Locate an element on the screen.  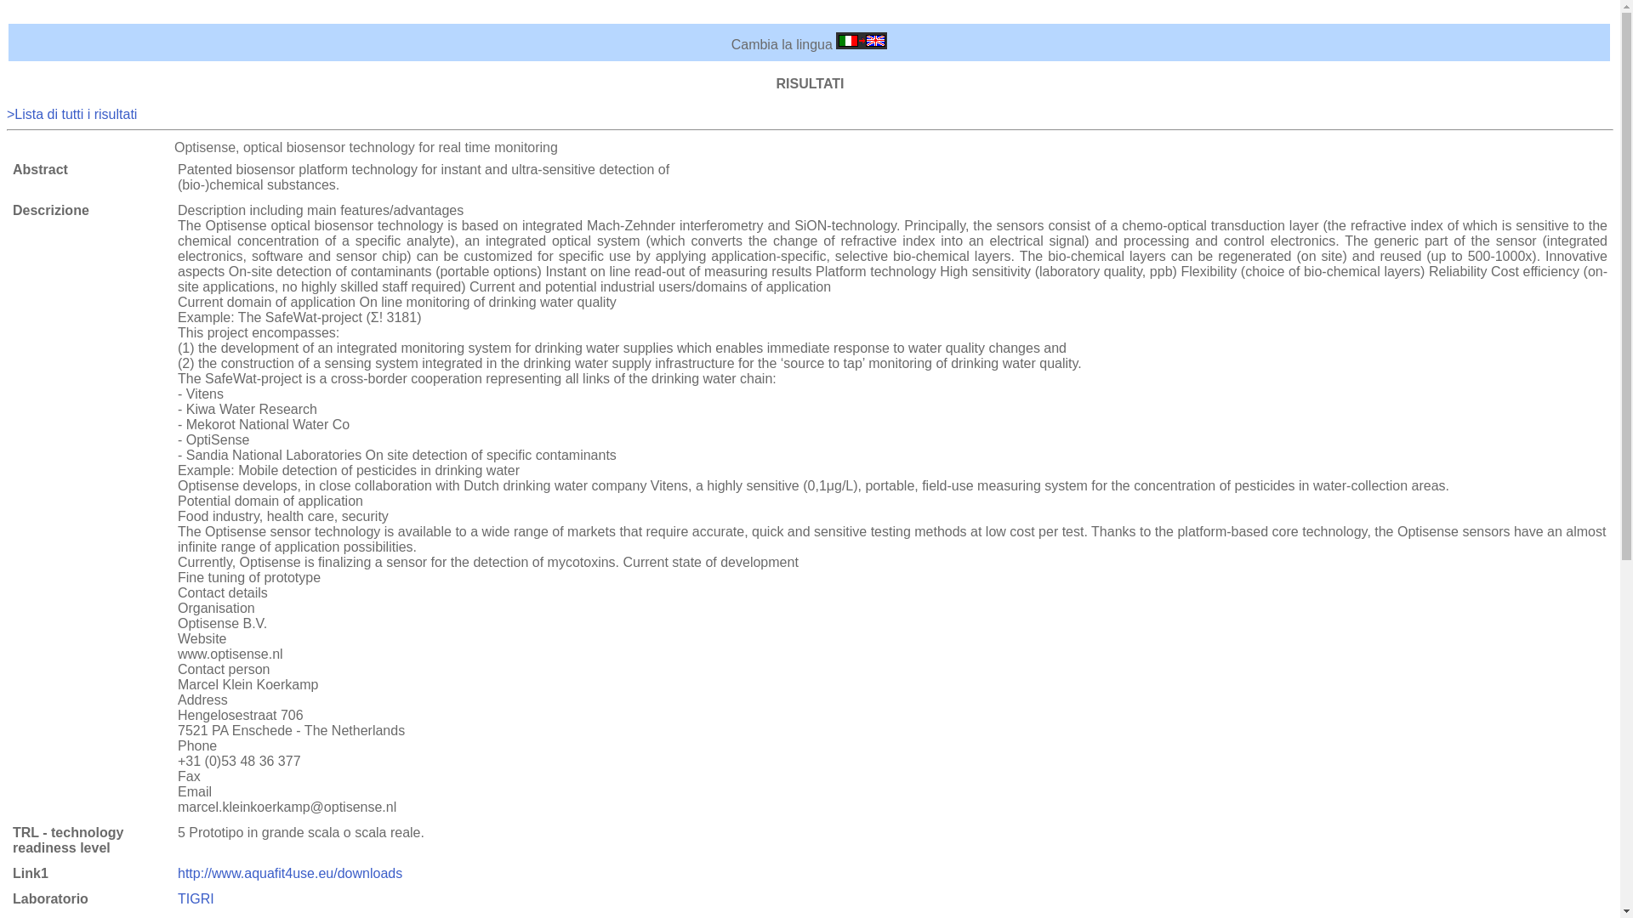
Cambia la lingua is located at coordinates (861, 44).